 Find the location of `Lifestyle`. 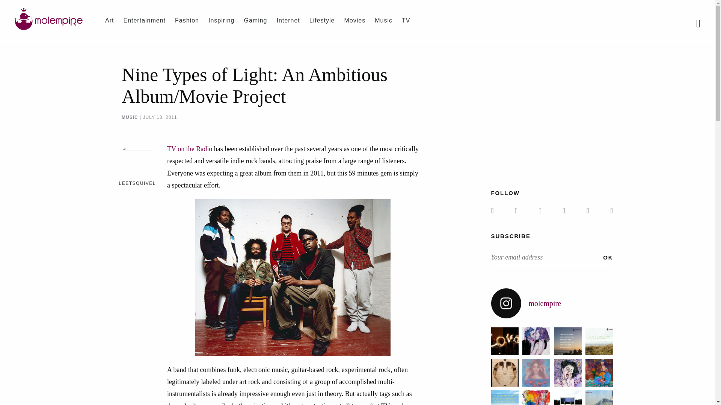

Lifestyle is located at coordinates (322, 20).